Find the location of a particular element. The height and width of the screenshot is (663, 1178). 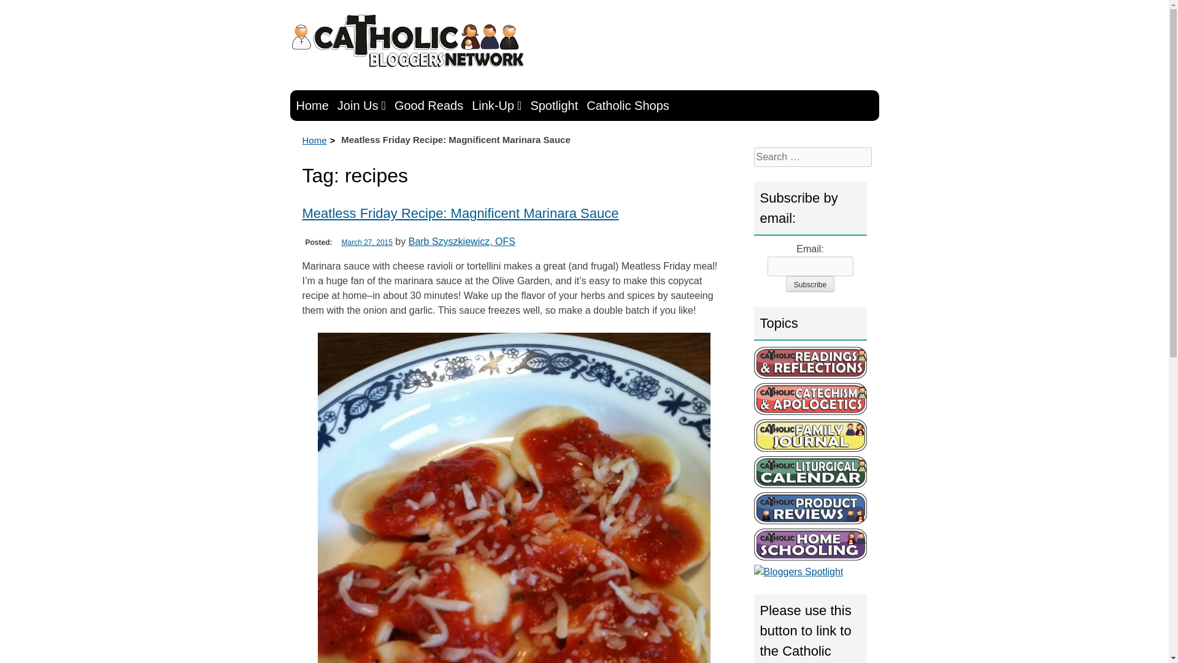

Home Schooling is located at coordinates (810, 544).